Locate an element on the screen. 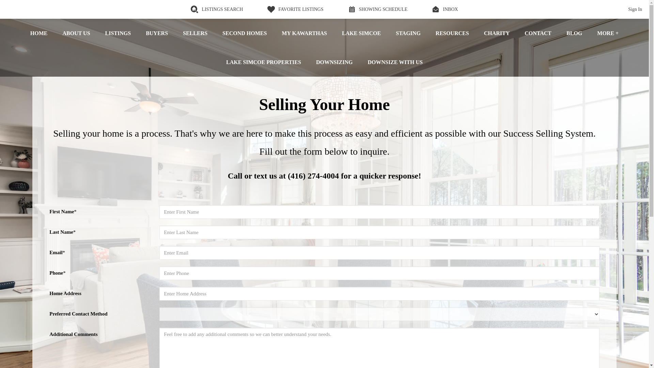 Image resolution: width=654 pixels, height=368 pixels. Inbox is located at coordinates (445, 9).